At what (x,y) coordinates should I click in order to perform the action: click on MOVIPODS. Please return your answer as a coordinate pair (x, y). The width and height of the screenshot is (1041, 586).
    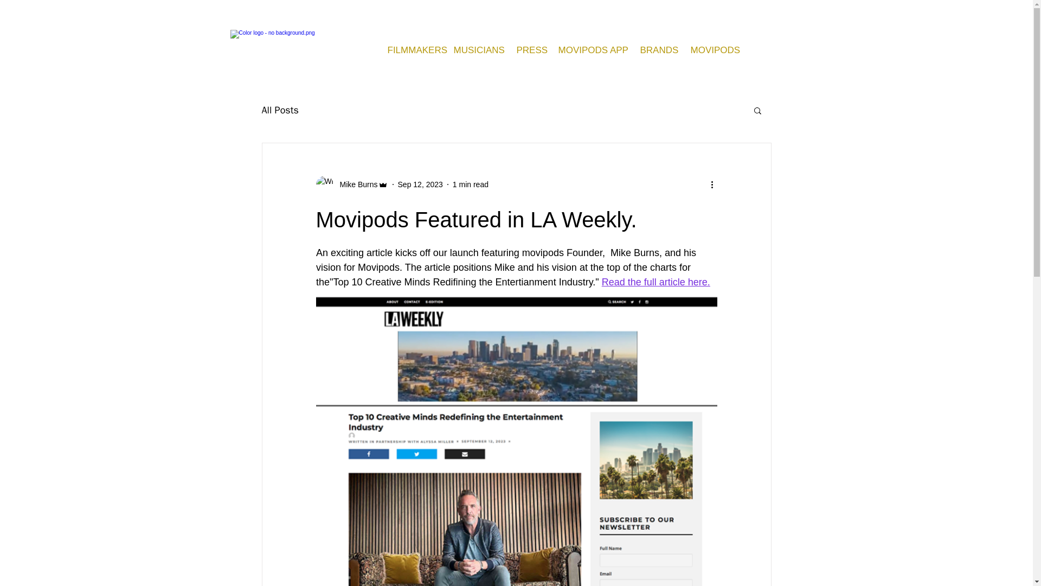
    Looking at the image, I should click on (714, 50).